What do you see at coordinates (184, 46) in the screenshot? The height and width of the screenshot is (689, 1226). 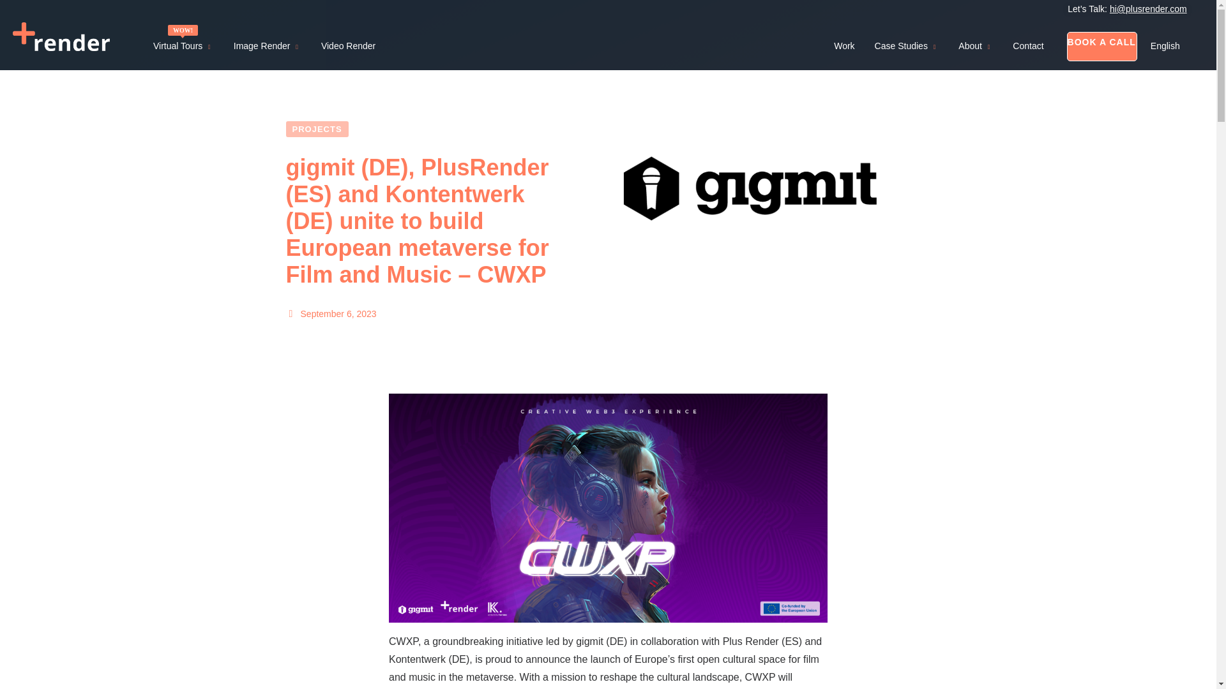 I see `Virtual Tours` at bounding box center [184, 46].